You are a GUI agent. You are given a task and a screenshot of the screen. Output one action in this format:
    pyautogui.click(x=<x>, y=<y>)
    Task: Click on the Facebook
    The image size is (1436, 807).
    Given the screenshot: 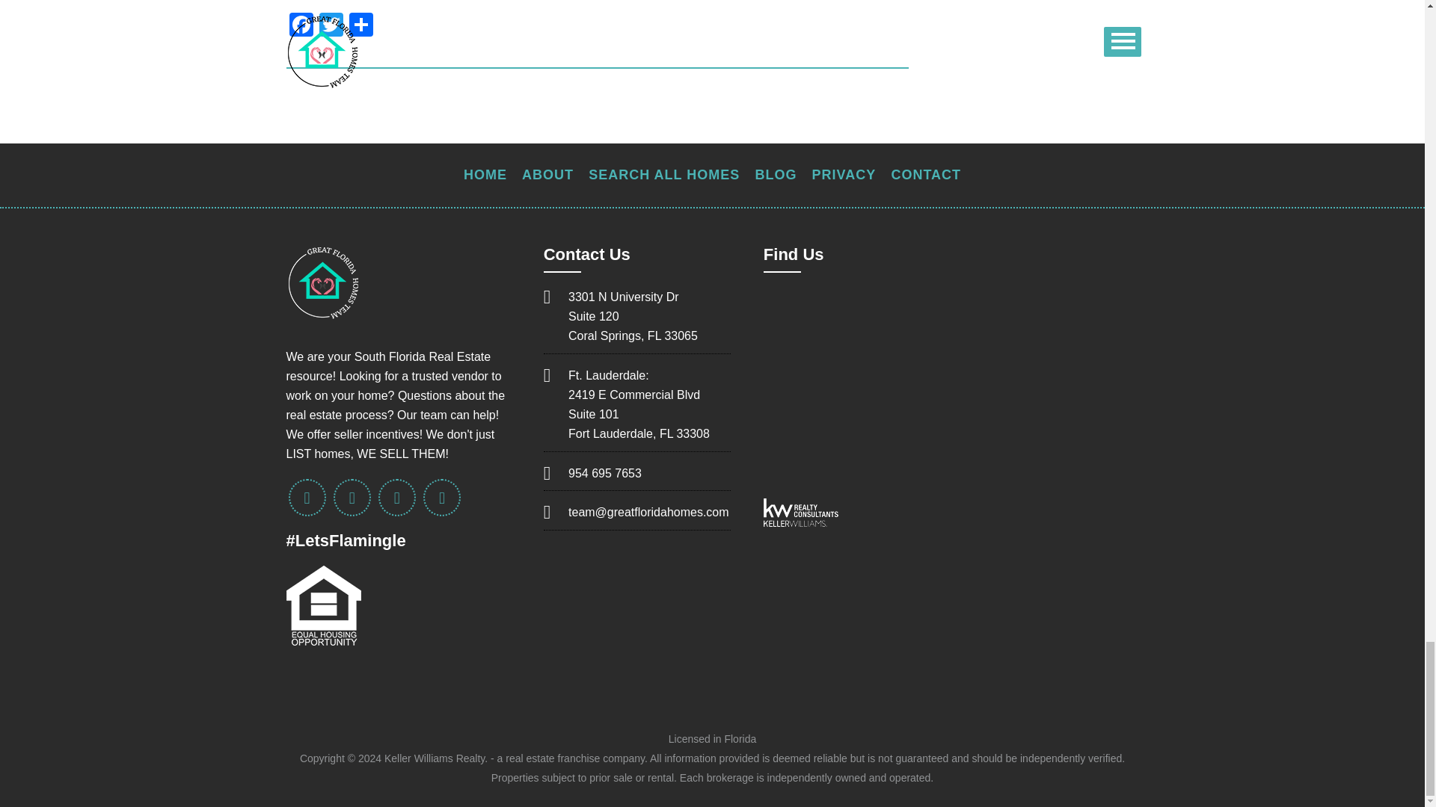 What is the action you would take?
    pyautogui.click(x=301, y=27)
    